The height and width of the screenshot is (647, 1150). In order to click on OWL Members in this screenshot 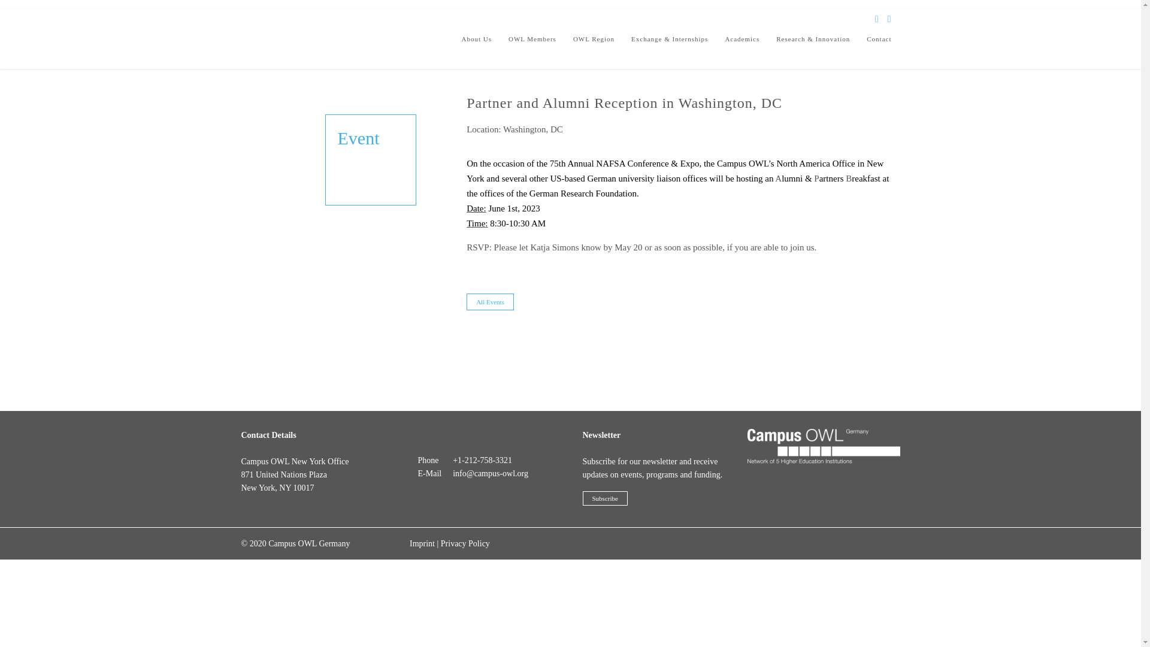, I will do `click(532, 38)`.